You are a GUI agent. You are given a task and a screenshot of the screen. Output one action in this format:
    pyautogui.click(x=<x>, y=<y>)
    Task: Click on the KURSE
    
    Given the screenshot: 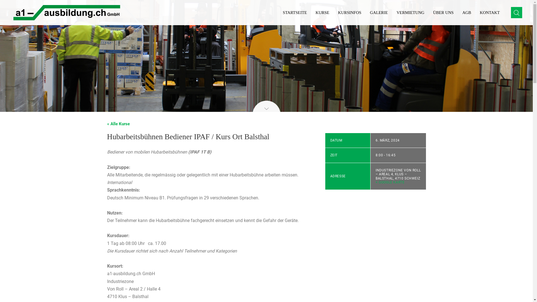 What is the action you would take?
    pyautogui.click(x=322, y=13)
    